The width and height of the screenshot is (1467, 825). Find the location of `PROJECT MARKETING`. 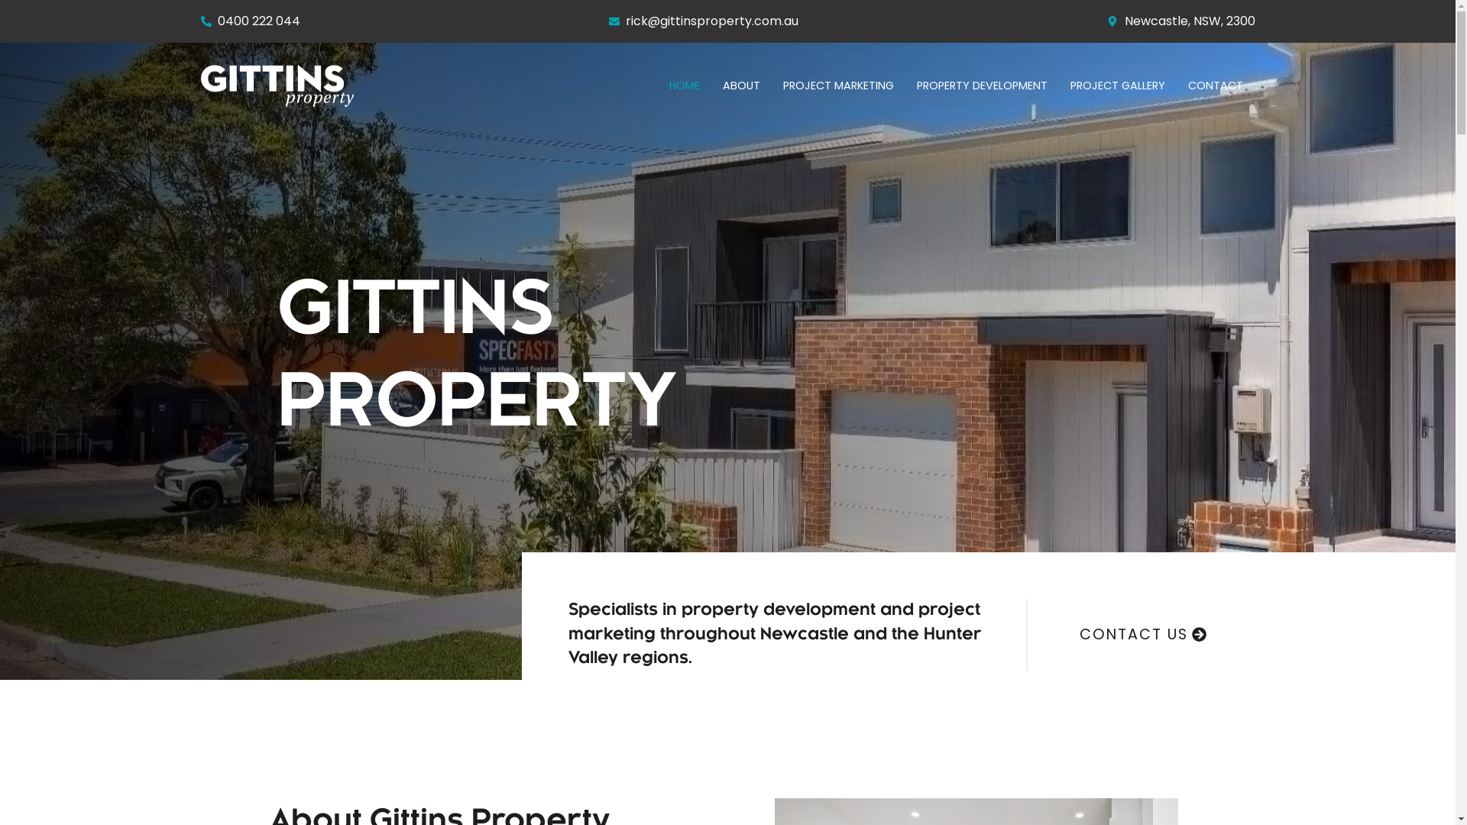

PROJECT MARKETING is located at coordinates (838, 86).